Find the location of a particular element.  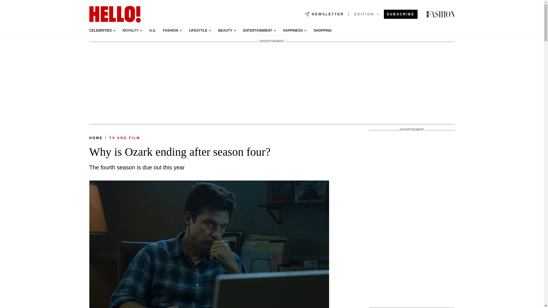

BEAUTY is located at coordinates (225, 31).